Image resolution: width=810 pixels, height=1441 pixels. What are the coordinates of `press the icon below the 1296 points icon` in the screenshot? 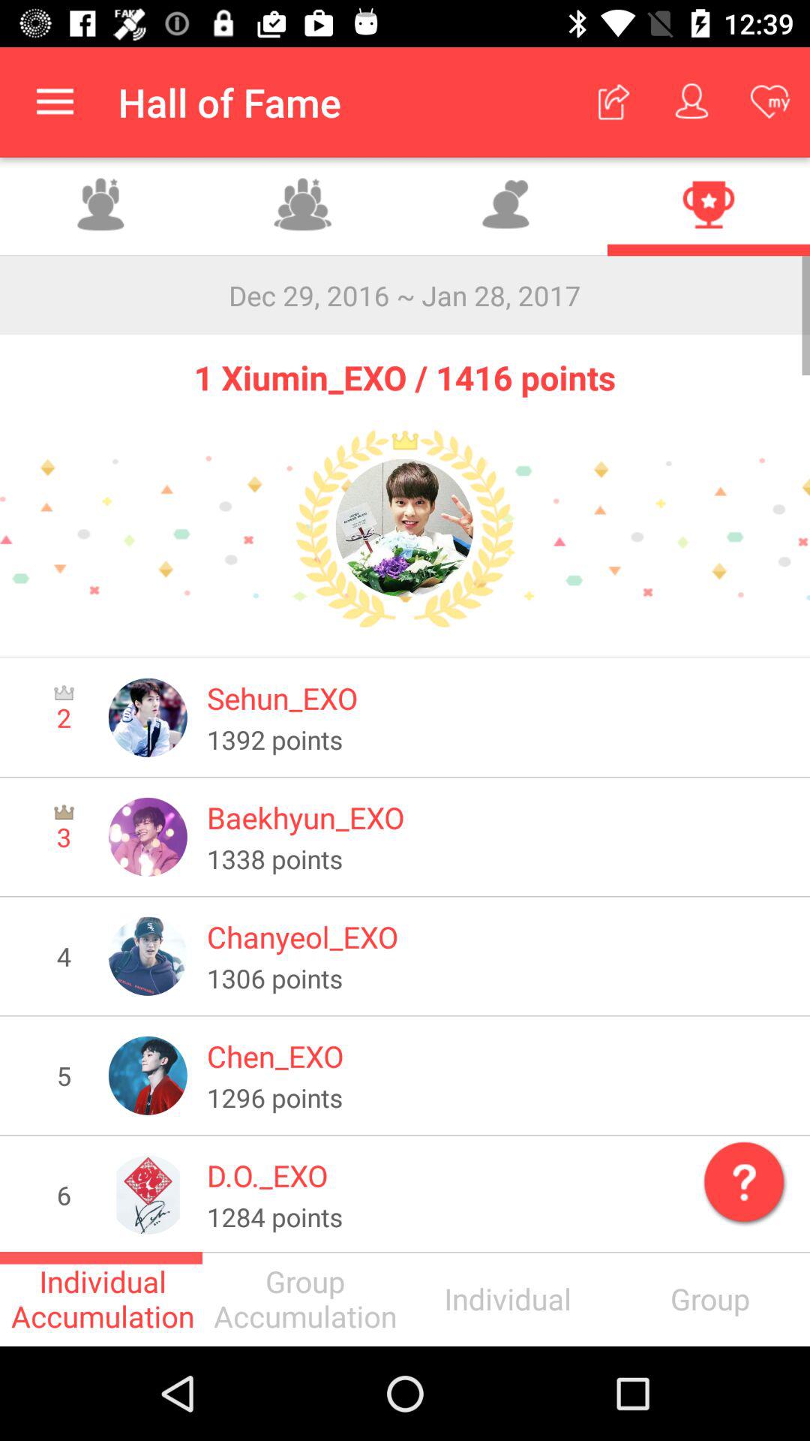 It's located at (741, 1178).